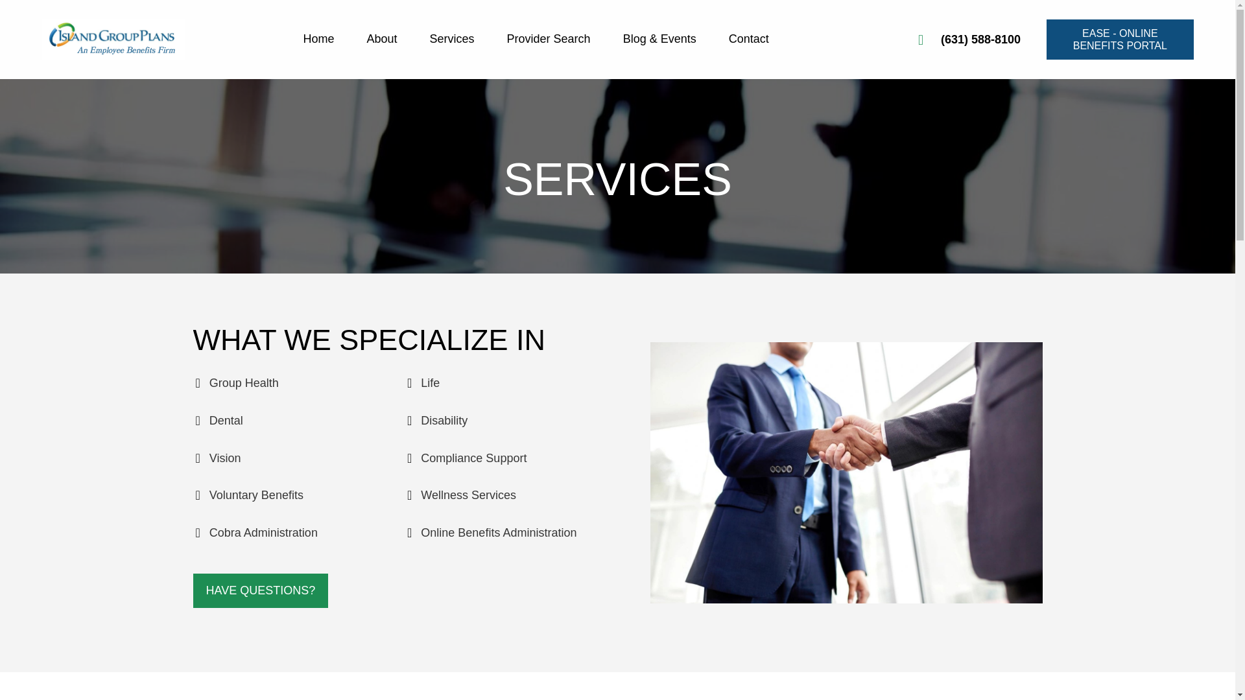 This screenshot has width=1245, height=700. I want to click on Contact, so click(750, 38).